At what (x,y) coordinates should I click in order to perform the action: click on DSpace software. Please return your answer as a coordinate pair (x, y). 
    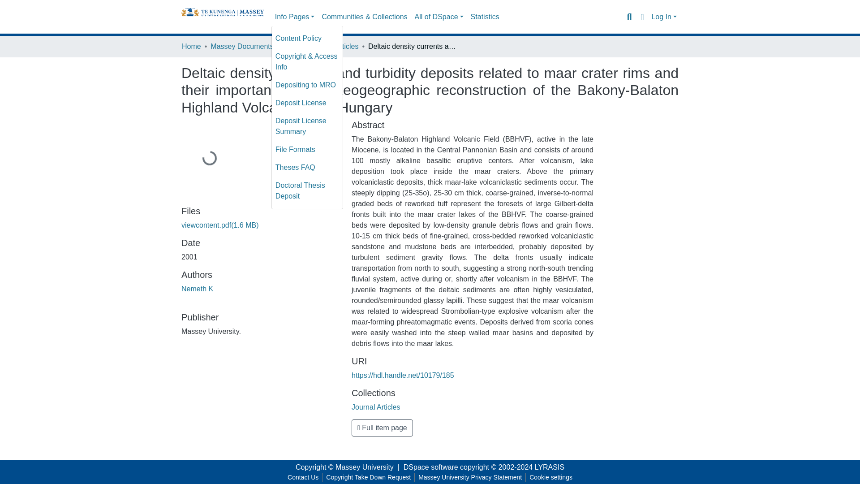
    Looking at the image, I should click on (431, 467).